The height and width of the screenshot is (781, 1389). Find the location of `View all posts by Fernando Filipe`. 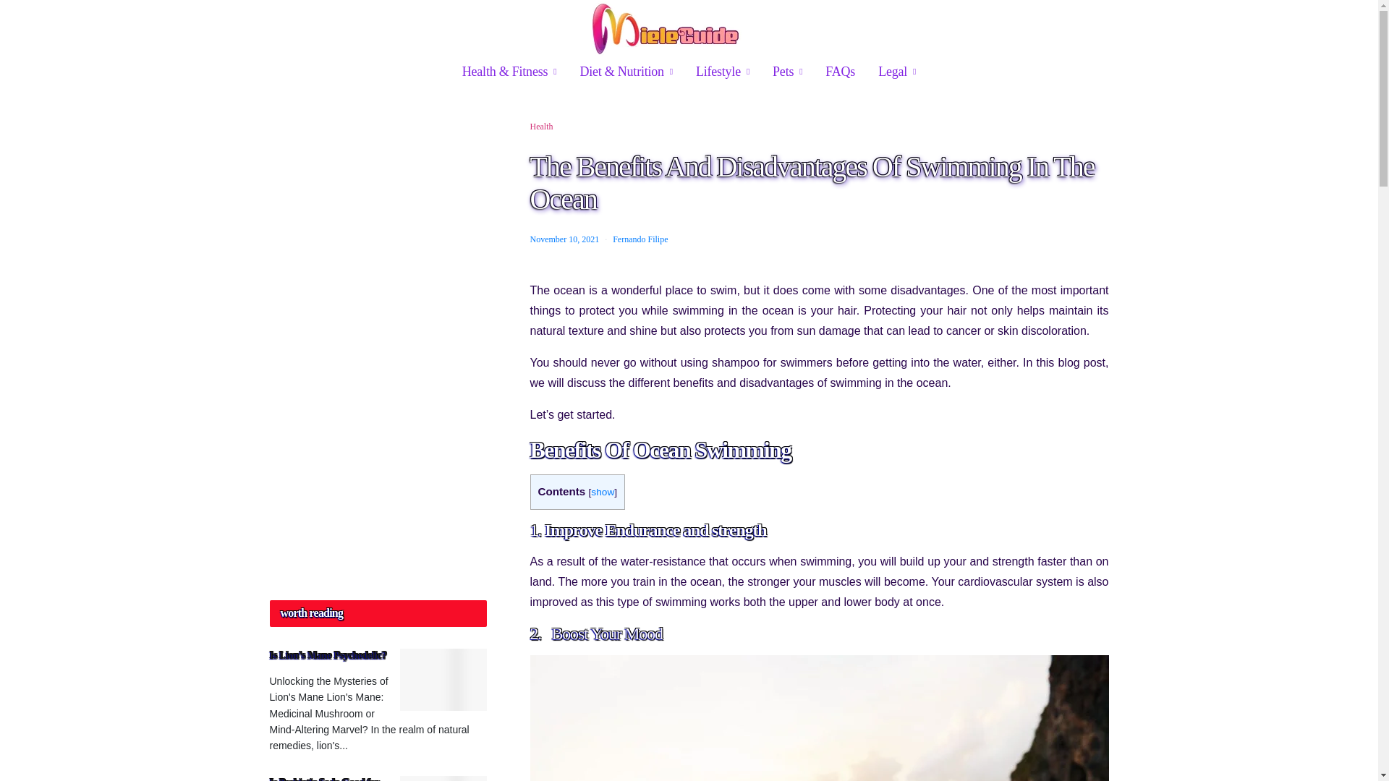

View all posts by Fernando Filipe is located at coordinates (640, 239).